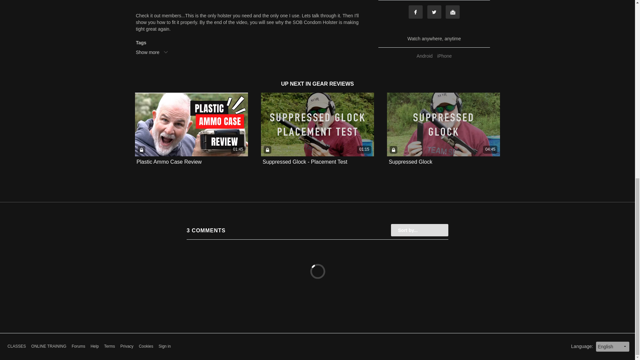 The image size is (640, 360). Describe the element at coordinates (443, 124) in the screenshot. I see `04:45` at that location.